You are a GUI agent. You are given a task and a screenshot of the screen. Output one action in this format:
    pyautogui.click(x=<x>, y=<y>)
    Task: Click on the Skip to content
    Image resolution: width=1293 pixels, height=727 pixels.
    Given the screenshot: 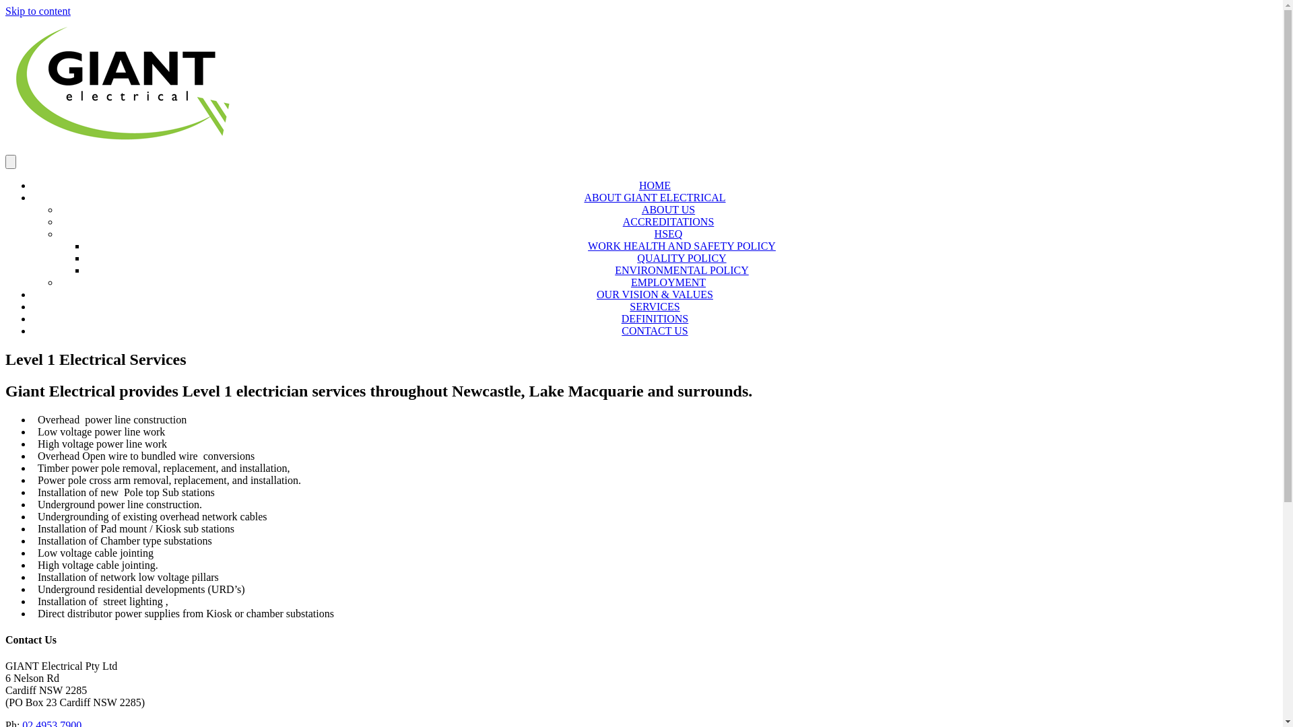 What is the action you would take?
    pyautogui.click(x=38, y=11)
    